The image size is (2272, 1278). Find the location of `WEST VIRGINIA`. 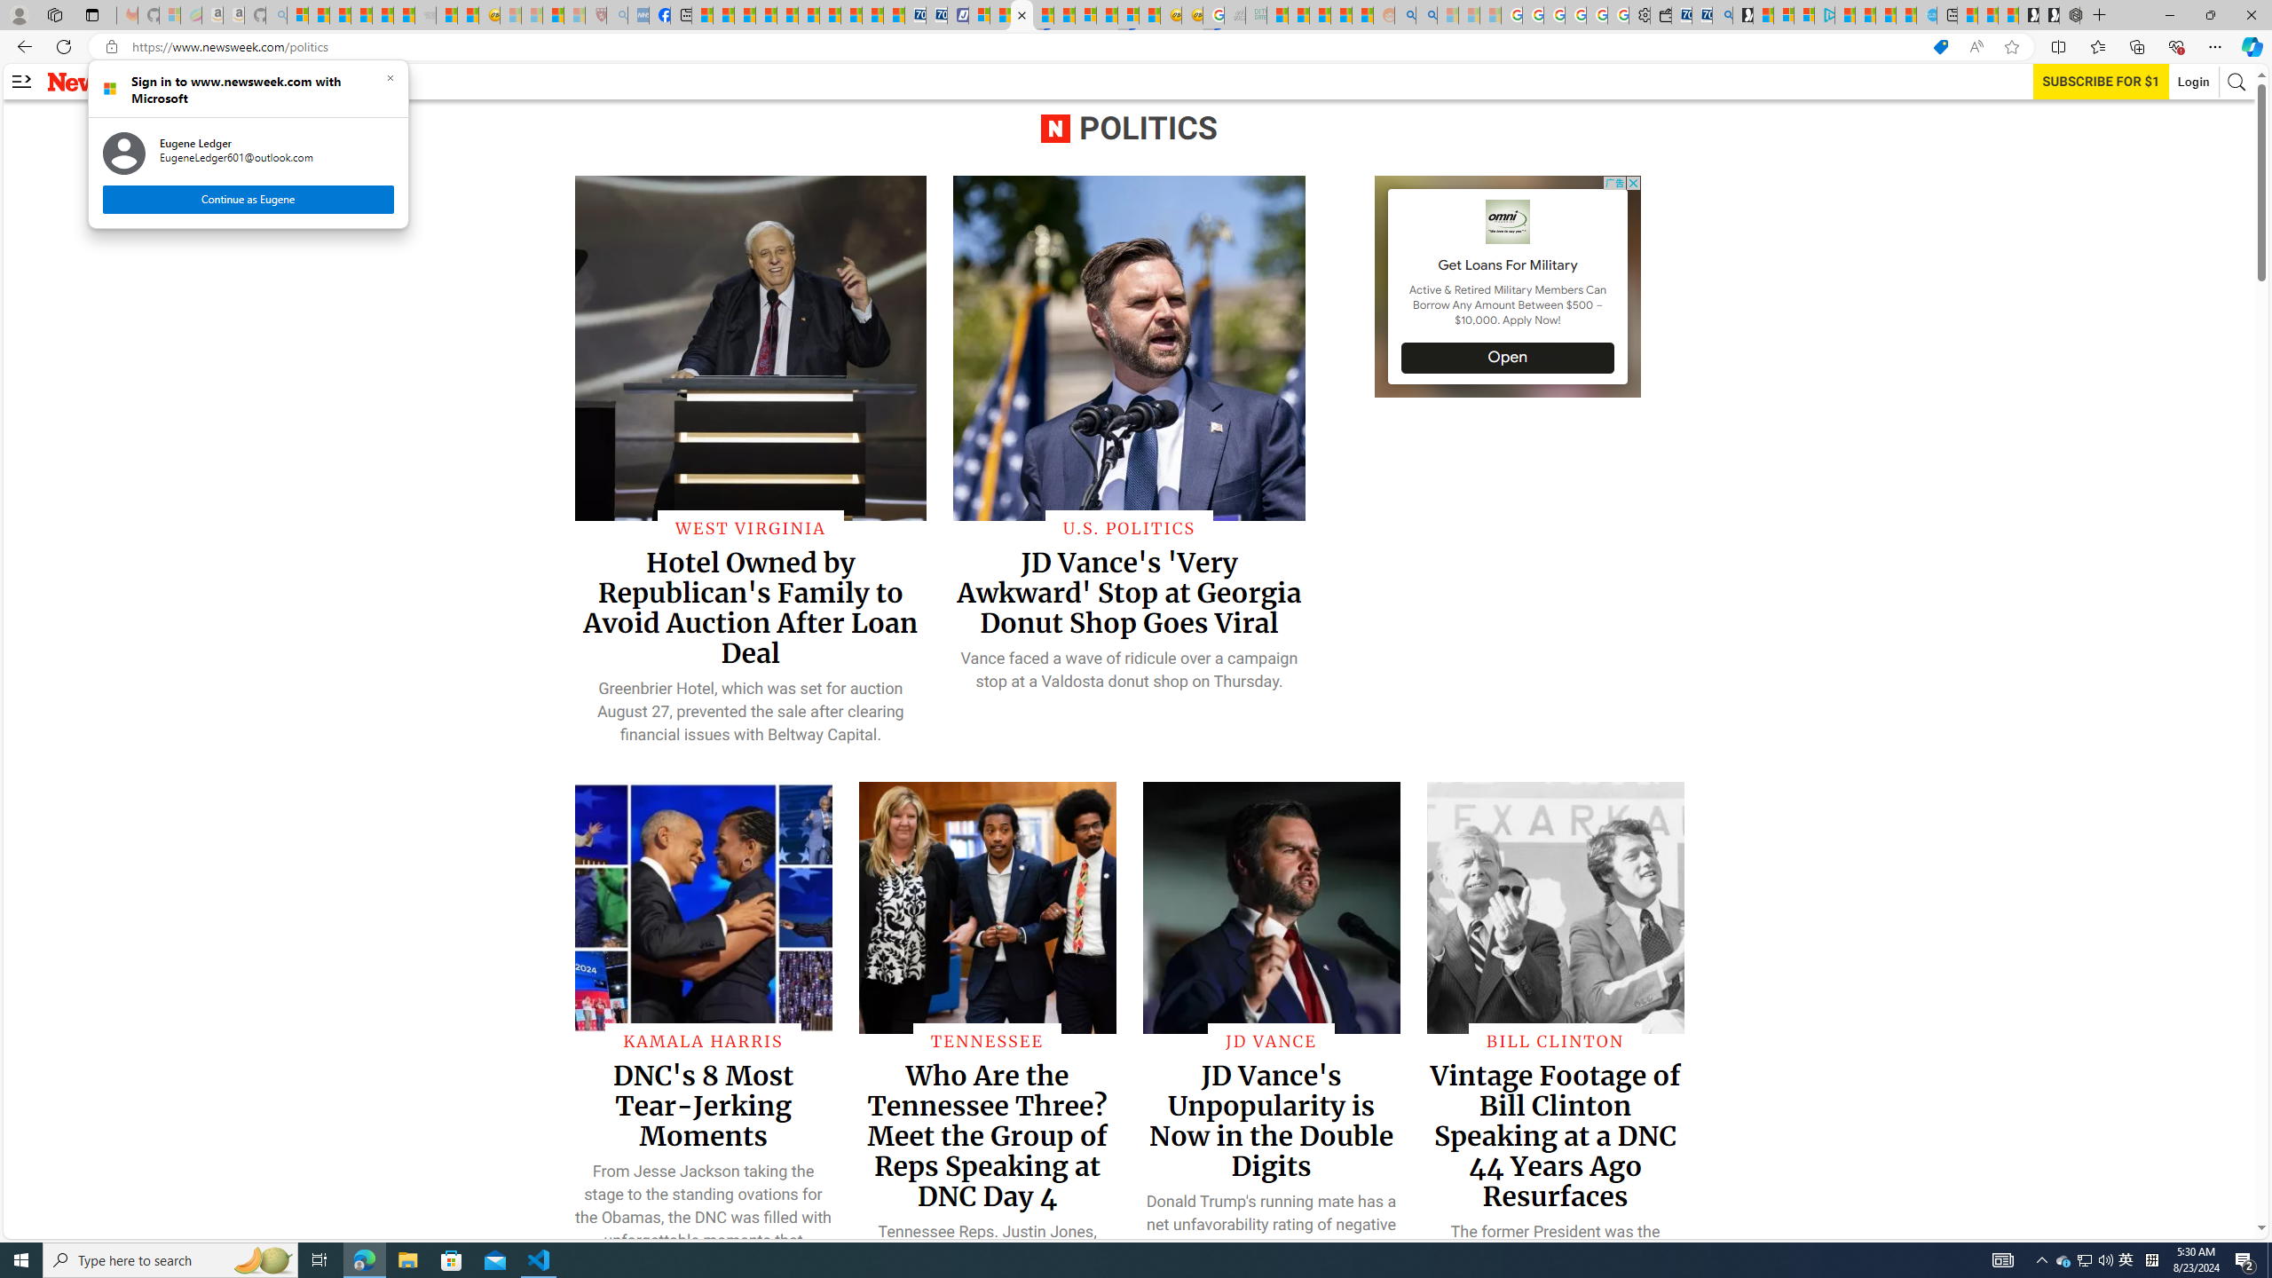

WEST VIRGINIA is located at coordinates (751, 528).